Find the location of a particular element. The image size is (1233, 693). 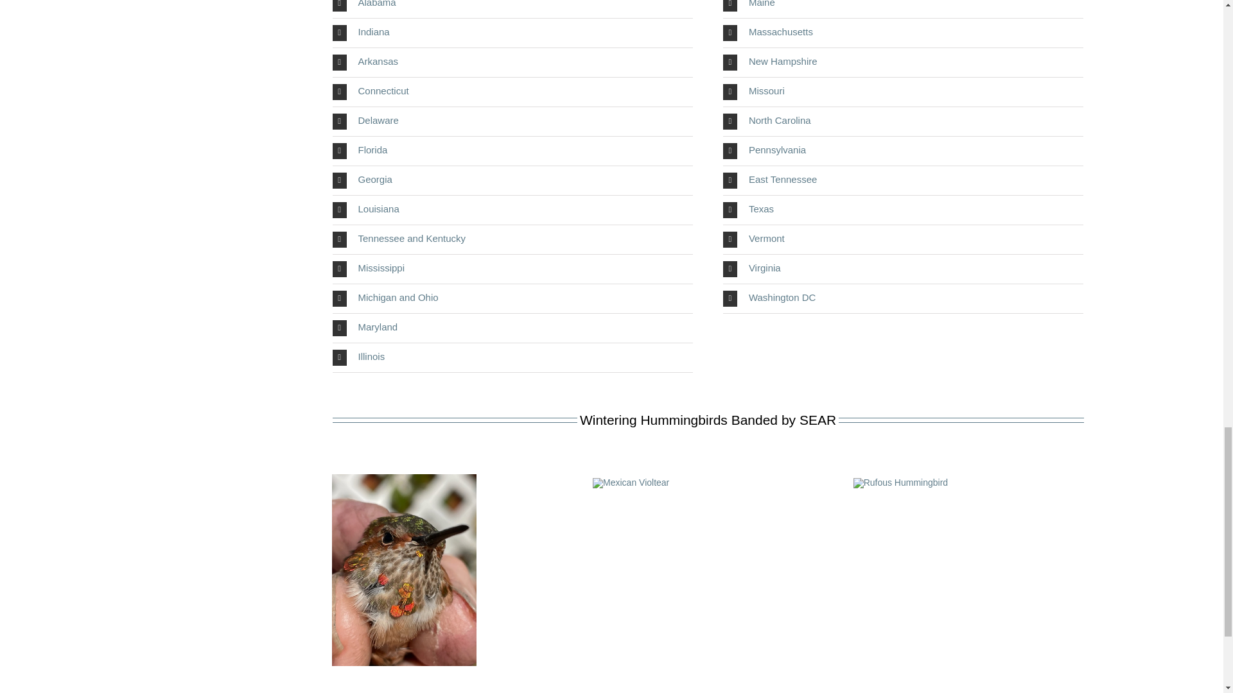

Arkansas is located at coordinates (512, 62).